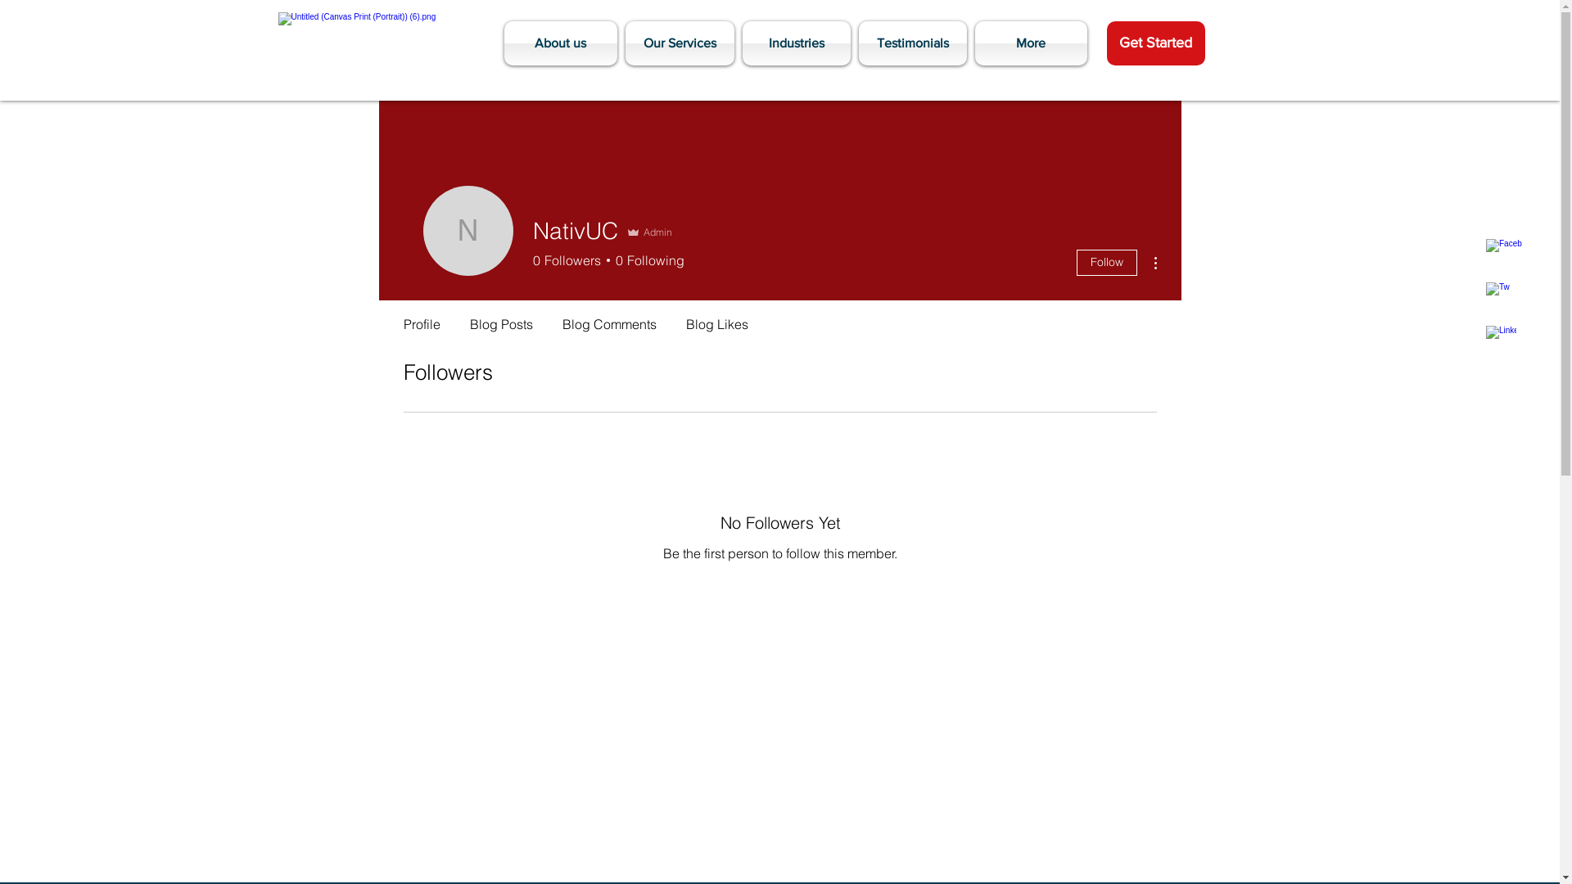 The image size is (1572, 884). I want to click on Our Services, so click(680, 43).